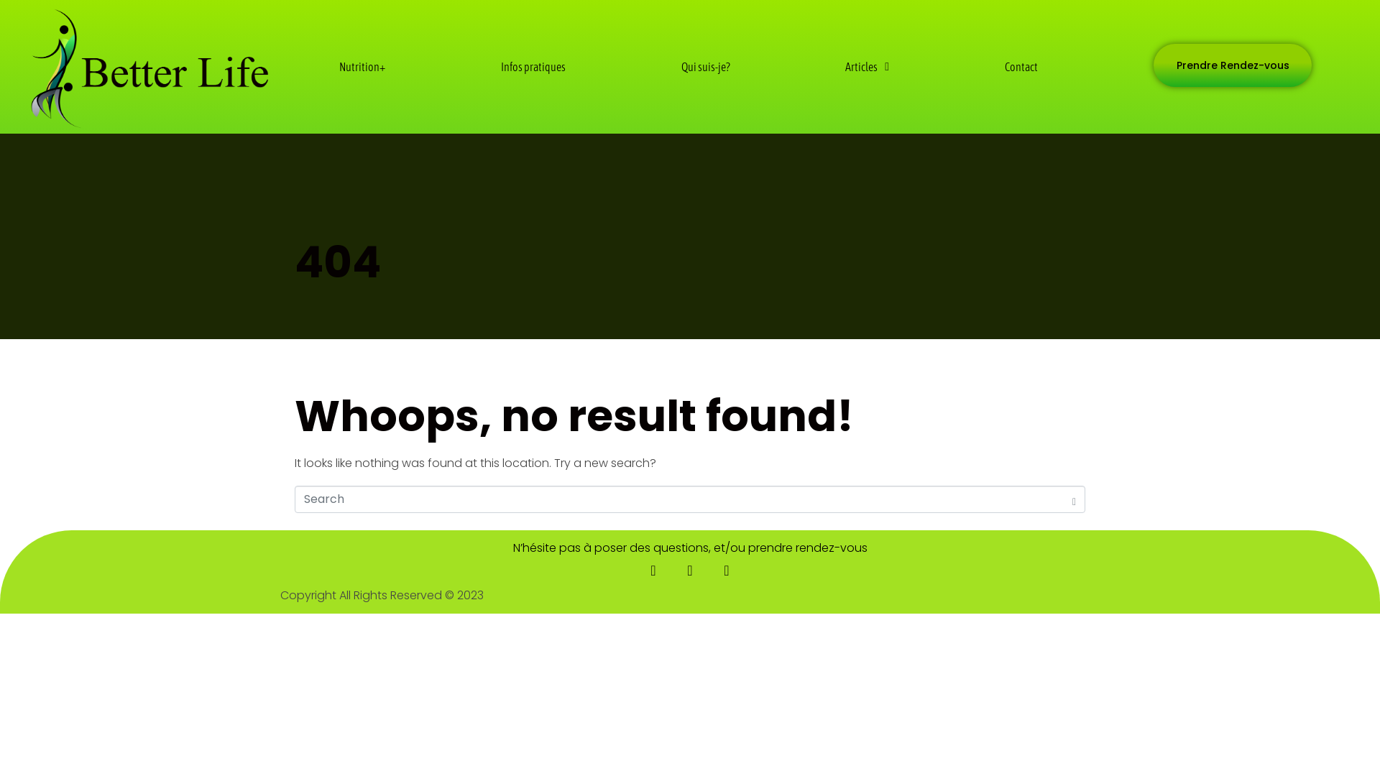  What do you see at coordinates (533, 67) in the screenshot?
I see `Infos pratiques` at bounding box center [533, 67].